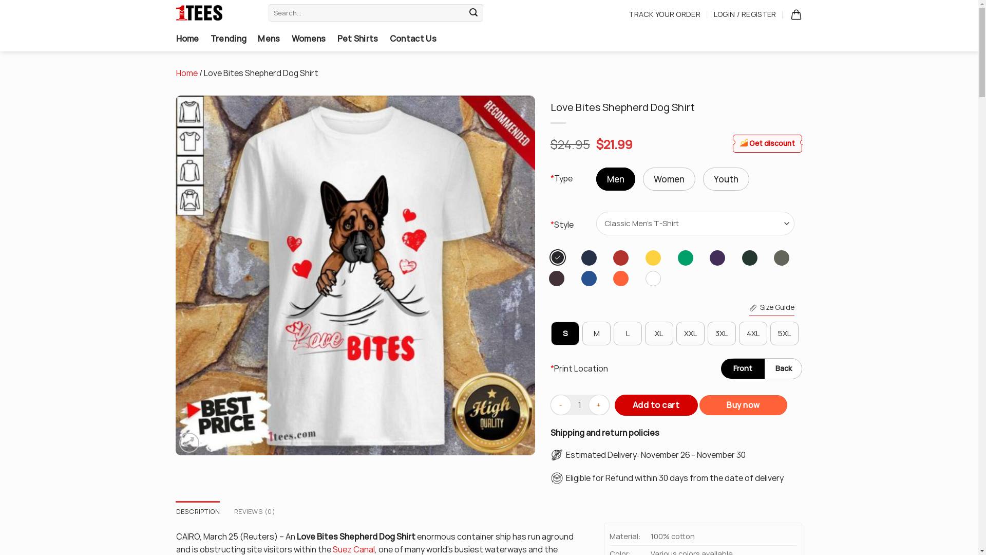  What do you see at coordinates (358, 39) in the screenshot?
I see `Pet Shirts` at bounding box center [358, 39].